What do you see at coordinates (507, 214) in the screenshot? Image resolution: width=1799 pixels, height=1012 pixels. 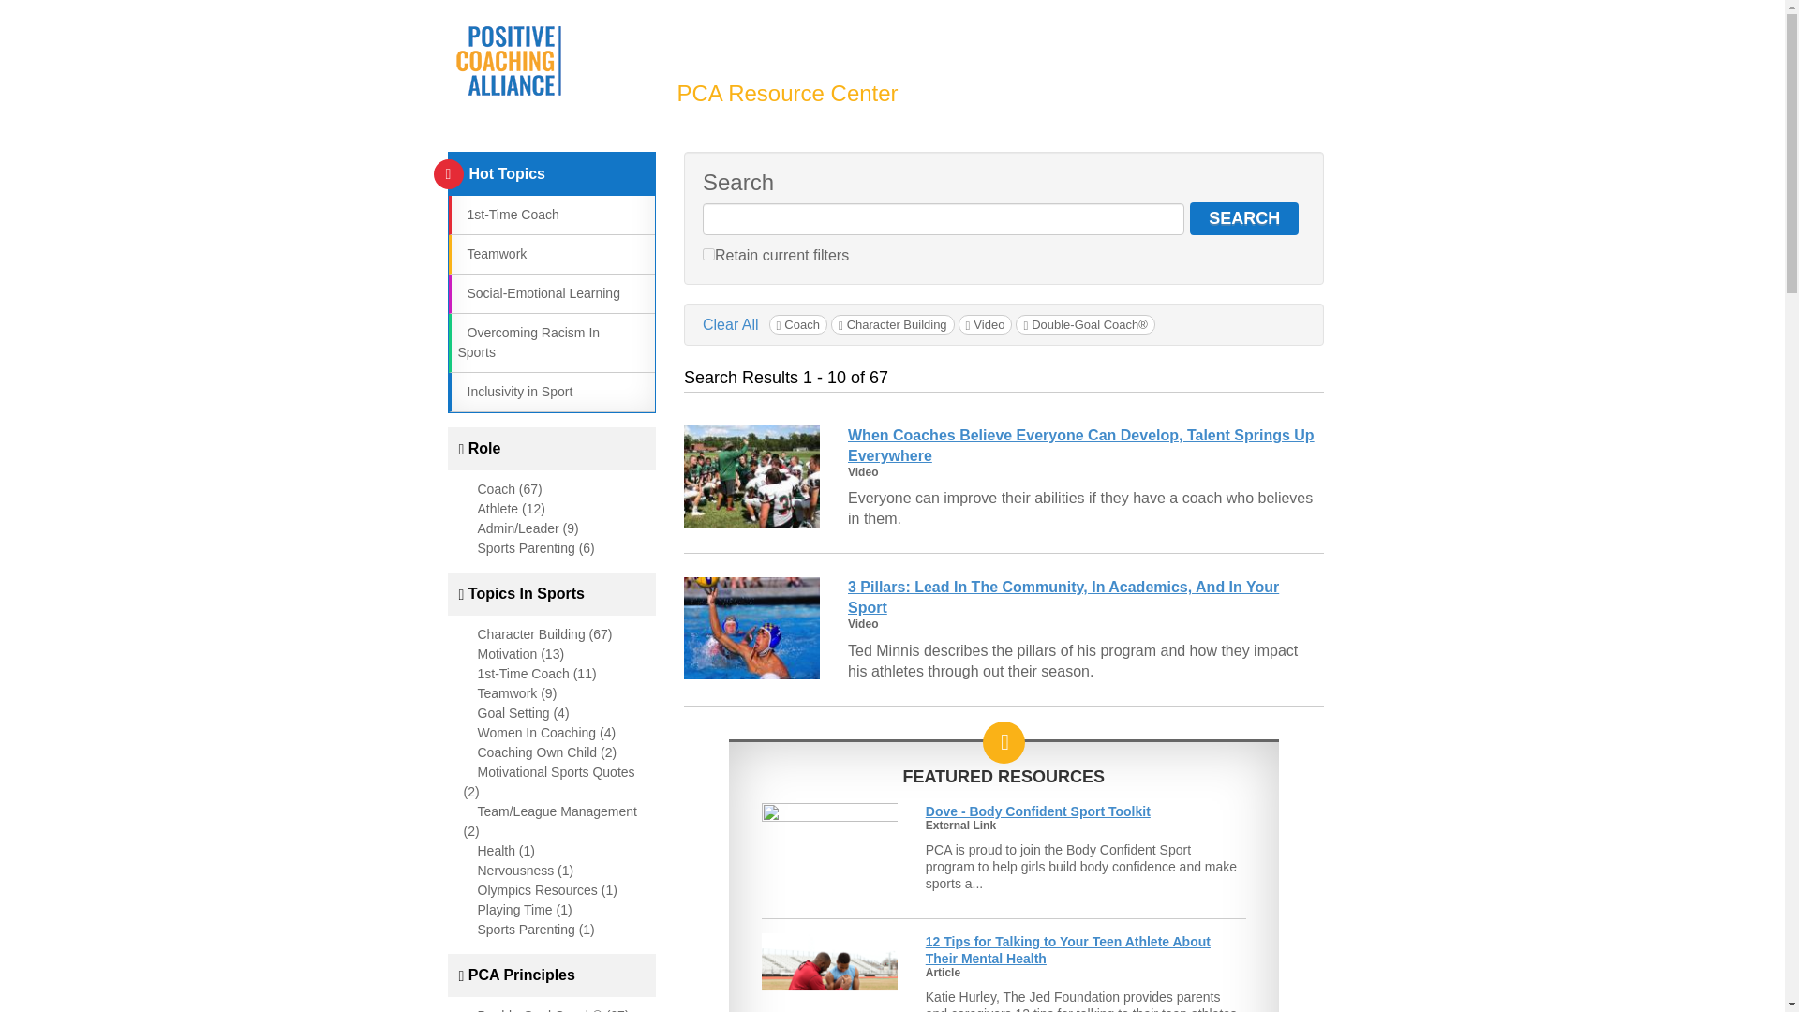 I see `1st-Time Coach` at bounding box center [507, 214].